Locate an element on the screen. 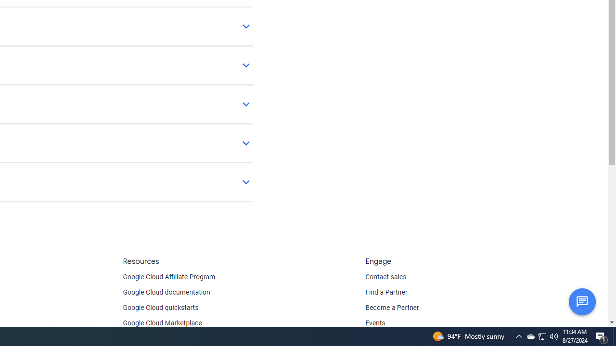 The height and width of the screenshot is (346, 616). Find a Partner is located at coordinates (386, 292).